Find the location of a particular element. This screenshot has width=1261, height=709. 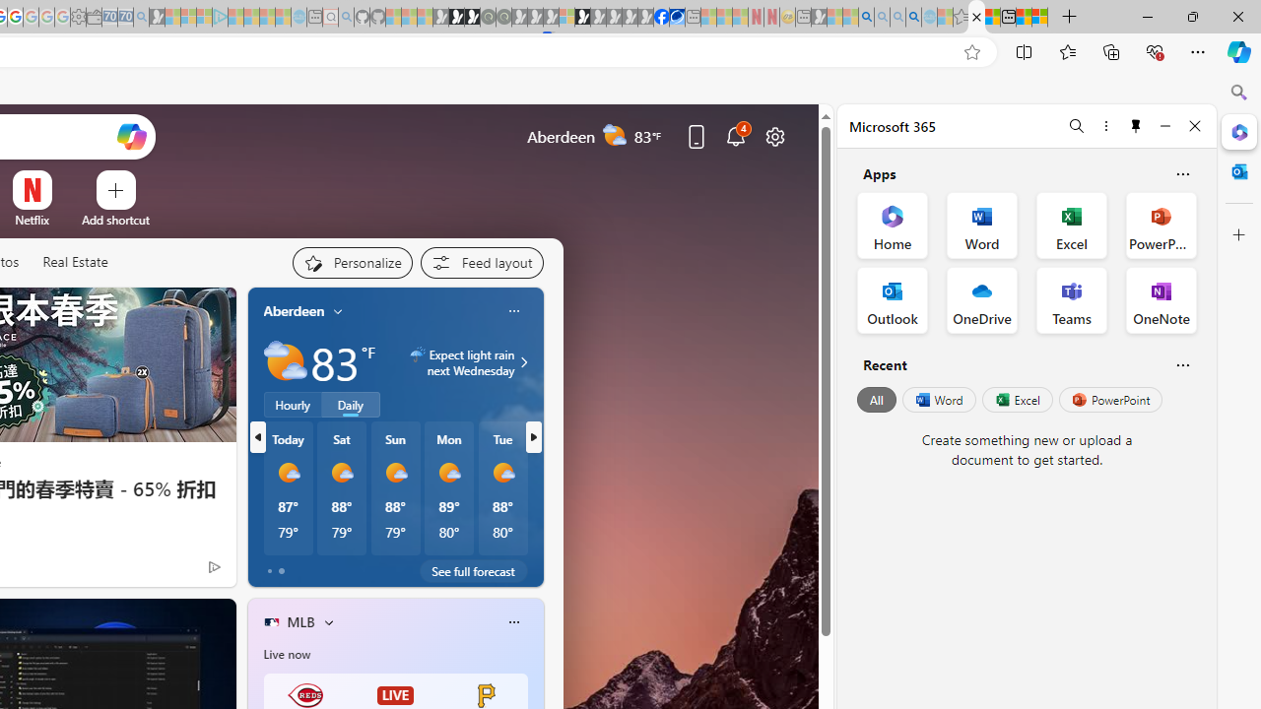

Close Microsoft 365 pane is located at coordinates (1239, 131).